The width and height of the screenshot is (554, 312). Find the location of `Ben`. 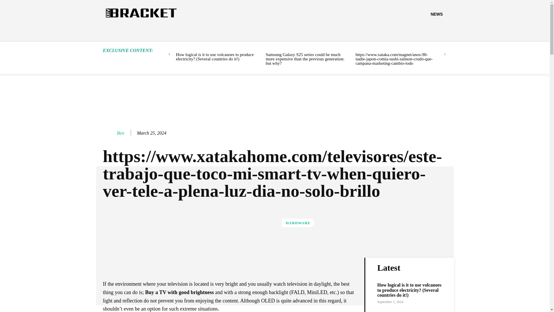

Ben is located at coordinates (109, 133).